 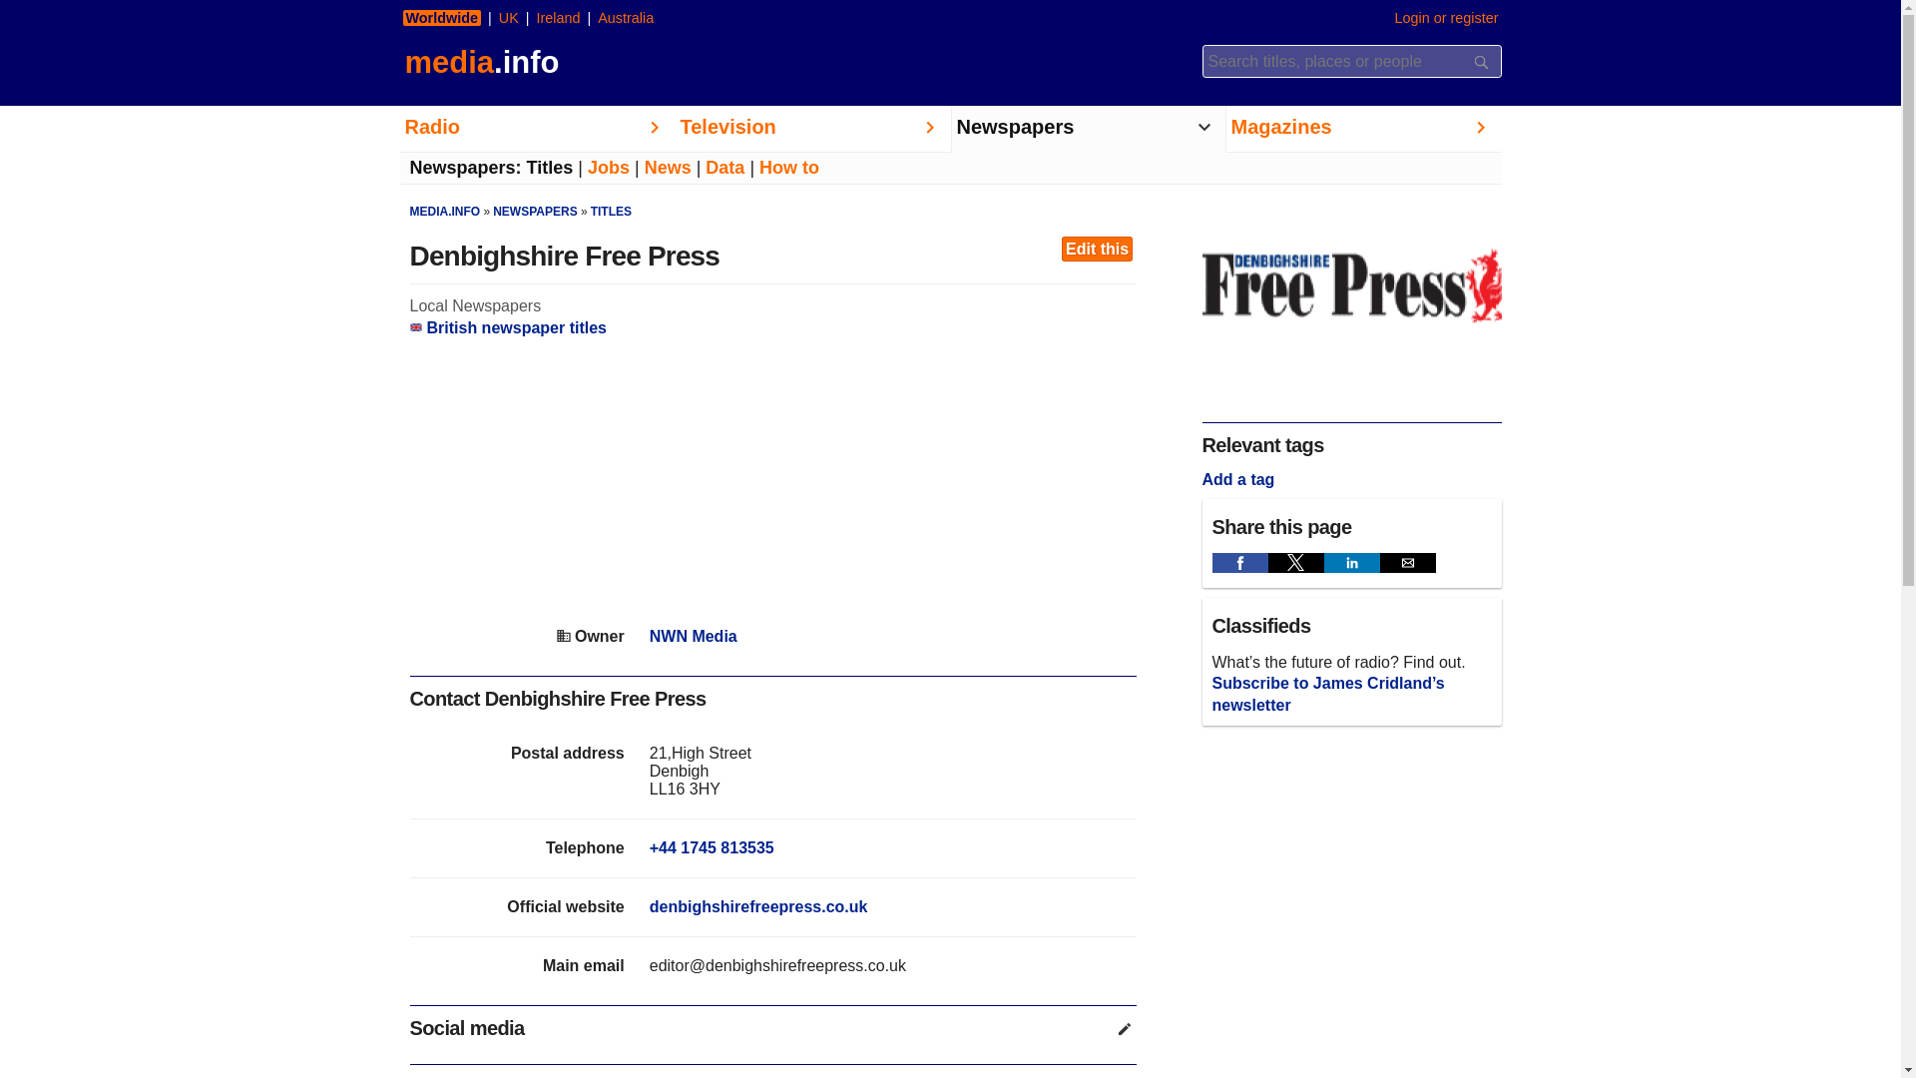 What do you see at coordinates (550, 168) in the screenshot?
I see `Titles` at bounding box center [550, 168].